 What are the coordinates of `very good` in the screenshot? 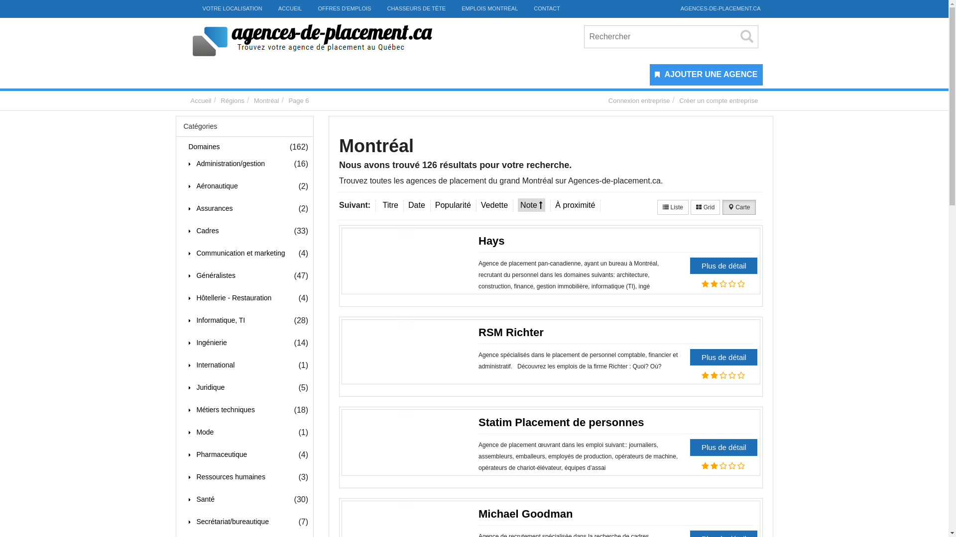 It's located at (741, 284).